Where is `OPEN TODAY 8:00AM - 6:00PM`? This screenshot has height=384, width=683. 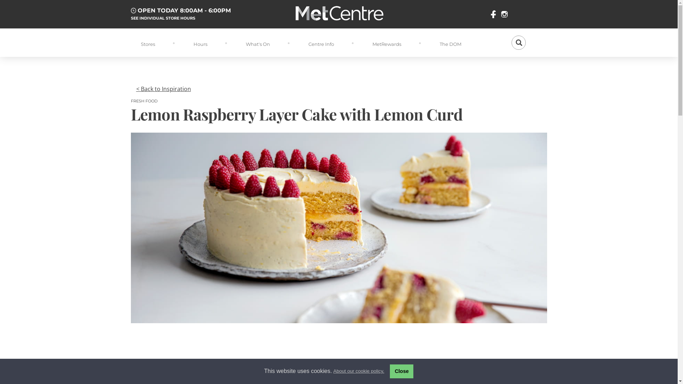
OPEN TODAY 8:00AM - 6:00PM is located at coordinates (181, 10).